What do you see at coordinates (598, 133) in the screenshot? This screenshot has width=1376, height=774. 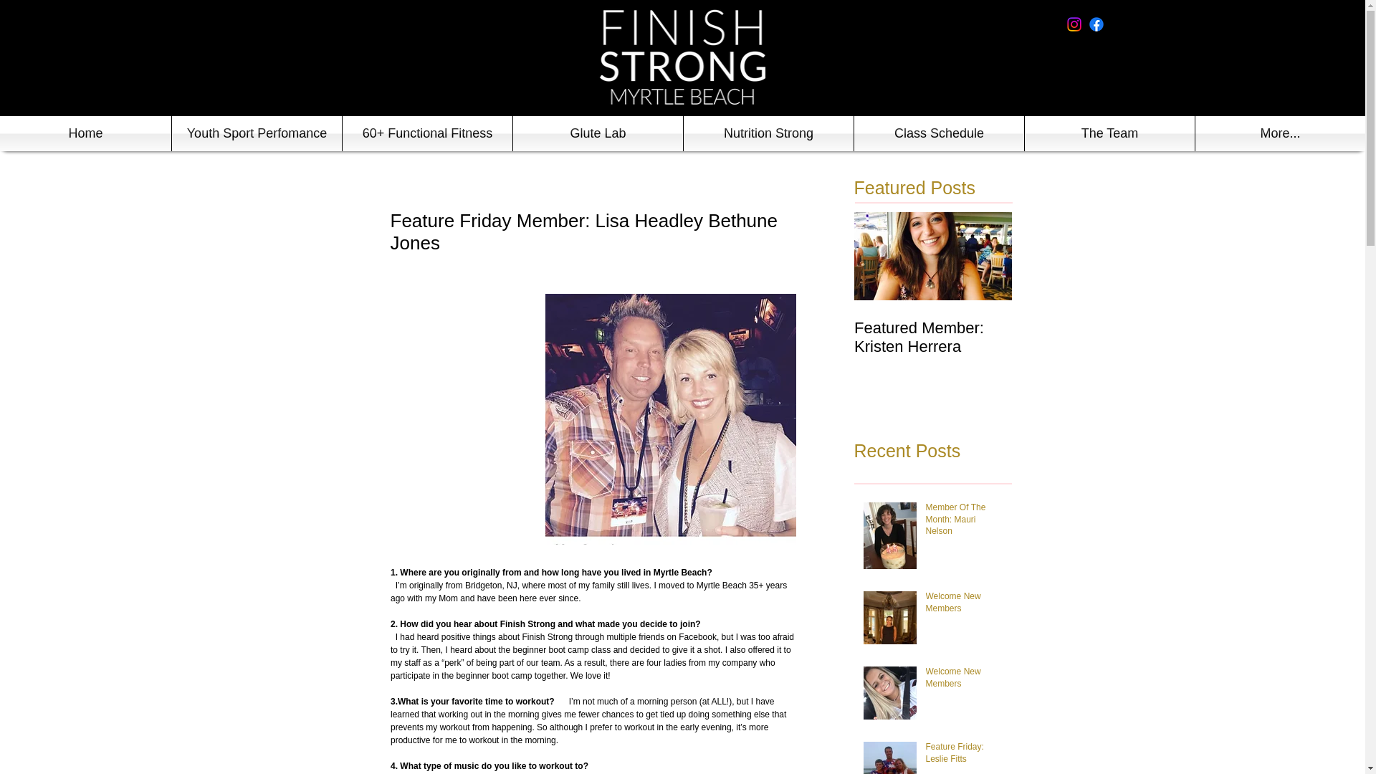 I see `Glute Lab` at bounding box center [598, 133].